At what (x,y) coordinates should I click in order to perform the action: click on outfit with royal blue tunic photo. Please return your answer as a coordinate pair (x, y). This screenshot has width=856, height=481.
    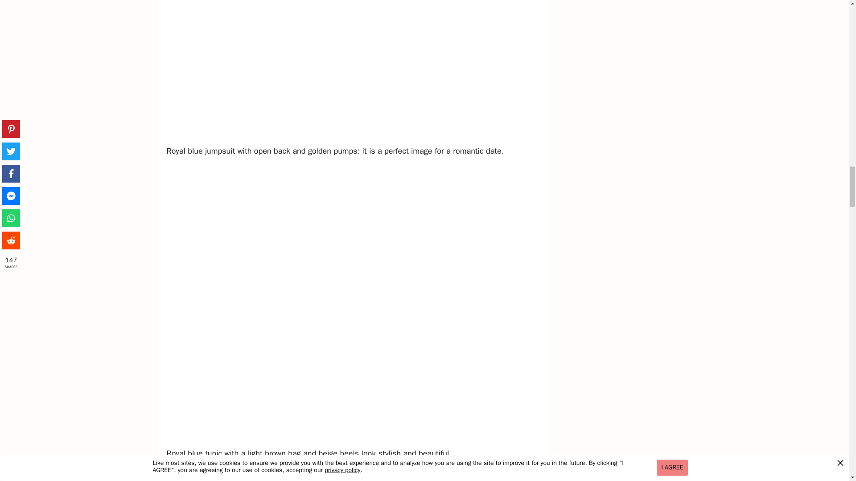
    Looking at the image, I should click on (355, 474).